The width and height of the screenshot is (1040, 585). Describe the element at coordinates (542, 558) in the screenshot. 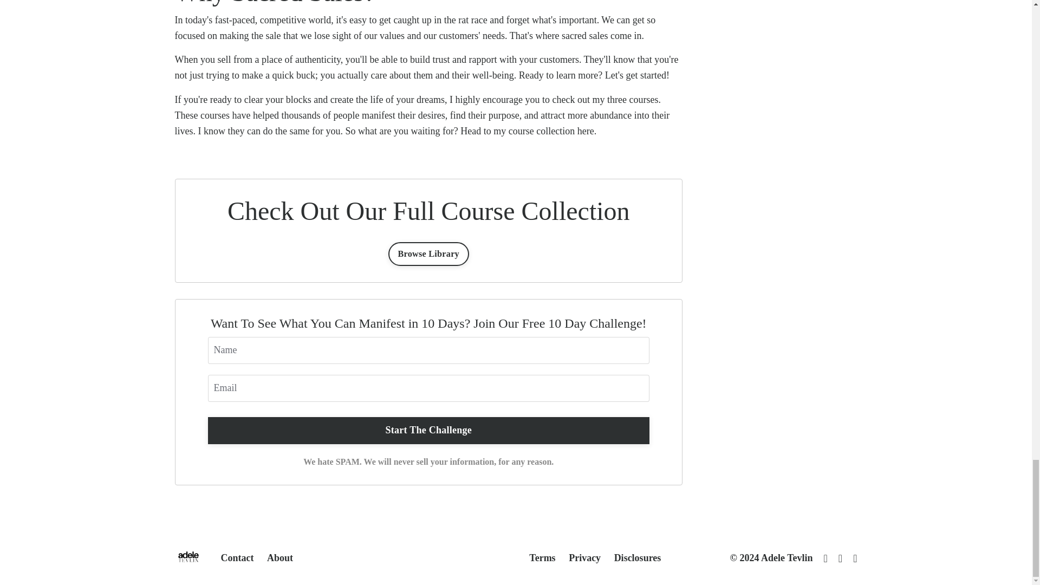

I see `Terms` at that location.